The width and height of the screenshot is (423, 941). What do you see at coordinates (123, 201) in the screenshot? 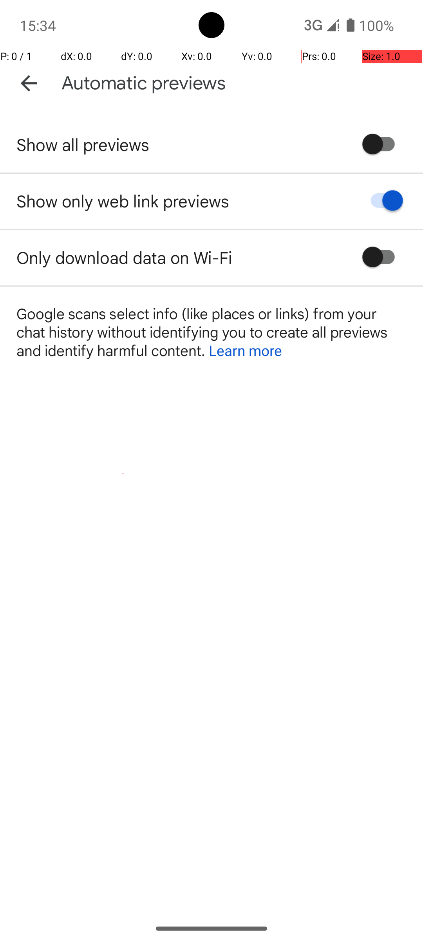
I see `Show only web link previews` at bounding box center [123, 201].